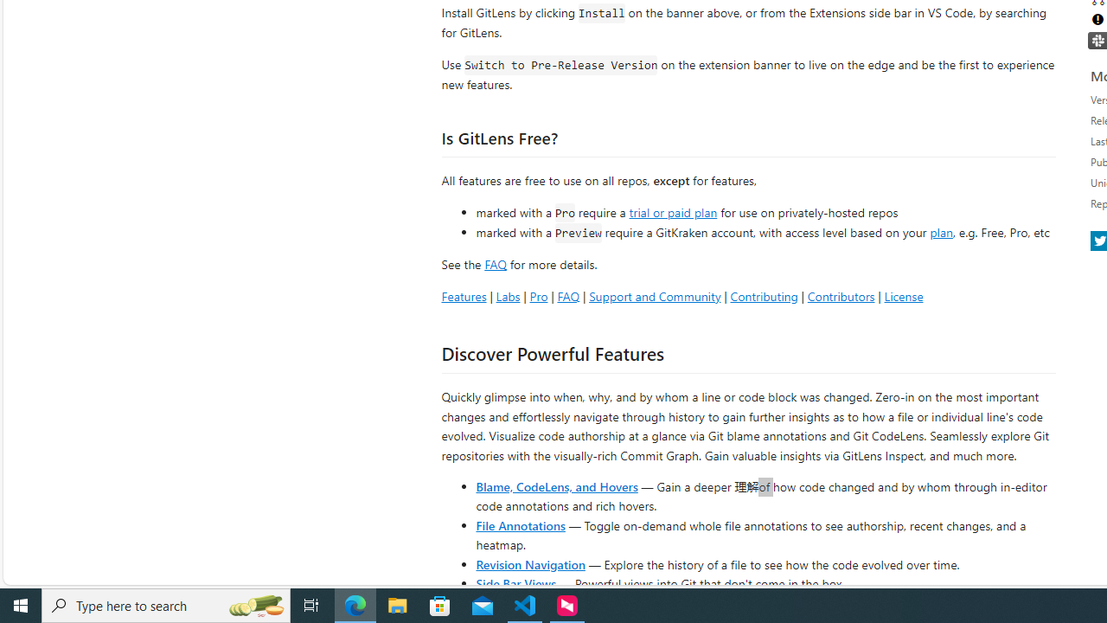 The image size is (1107, 623). What do you see at coordinates (521, 524) in the screenshot?
I see `File Annotations` at bounding box center [521, 524].